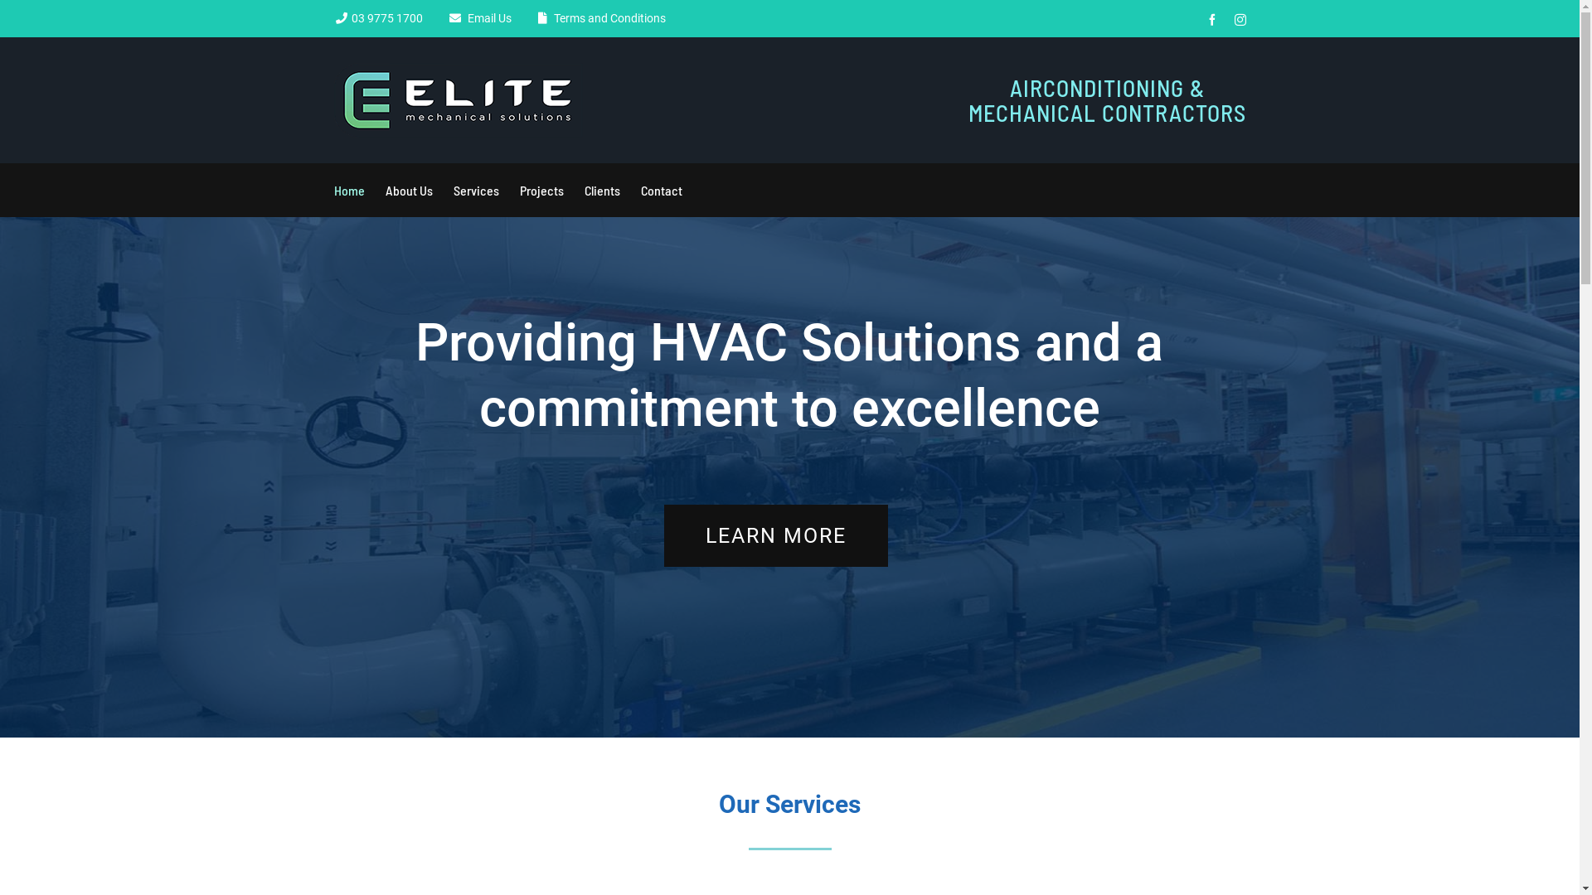 The image size is (1592, 895). Describe the element at coordinates (408, 191) in the screenshot. I see `About Us` at that location.